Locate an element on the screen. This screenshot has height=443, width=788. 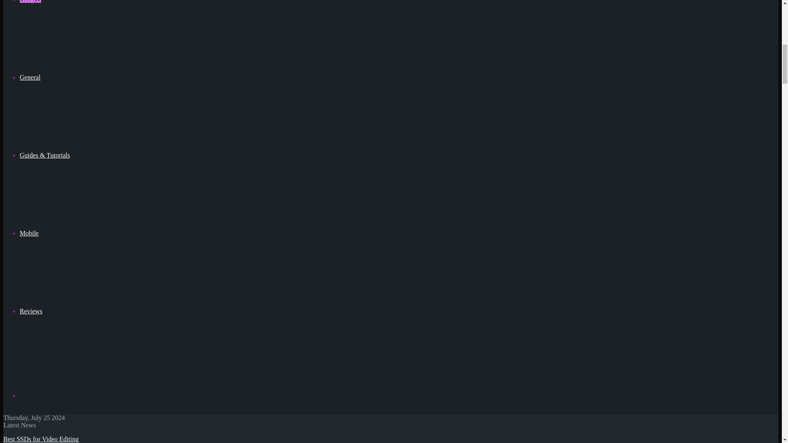
Best SSDs for Video Editing is located at coordinates (41, 439).